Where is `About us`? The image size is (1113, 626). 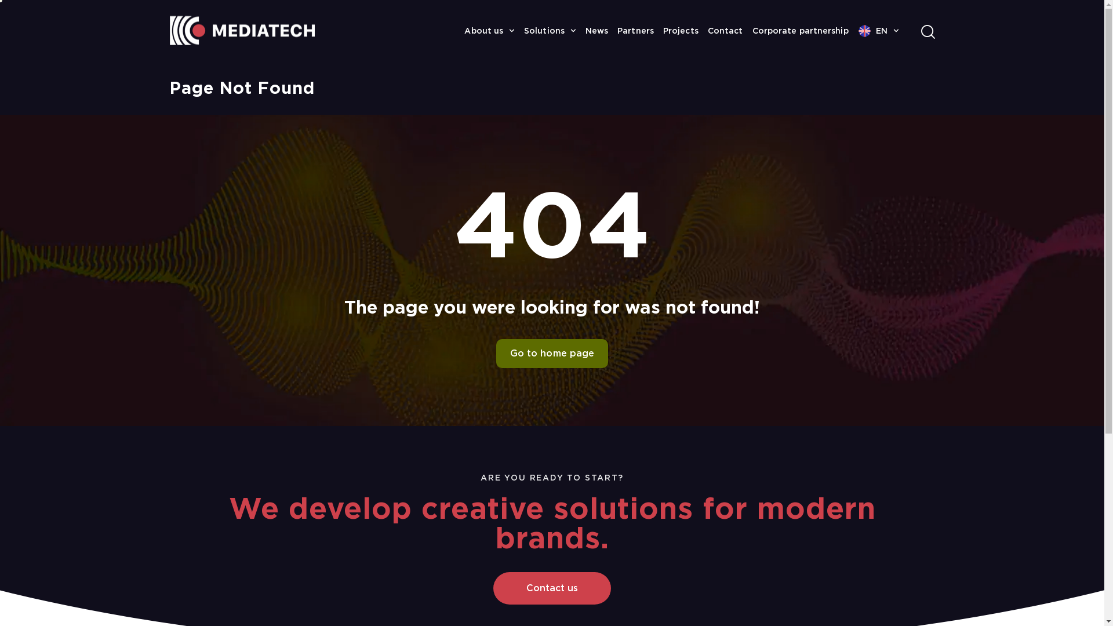 About us is located at coordinates (489, 31).